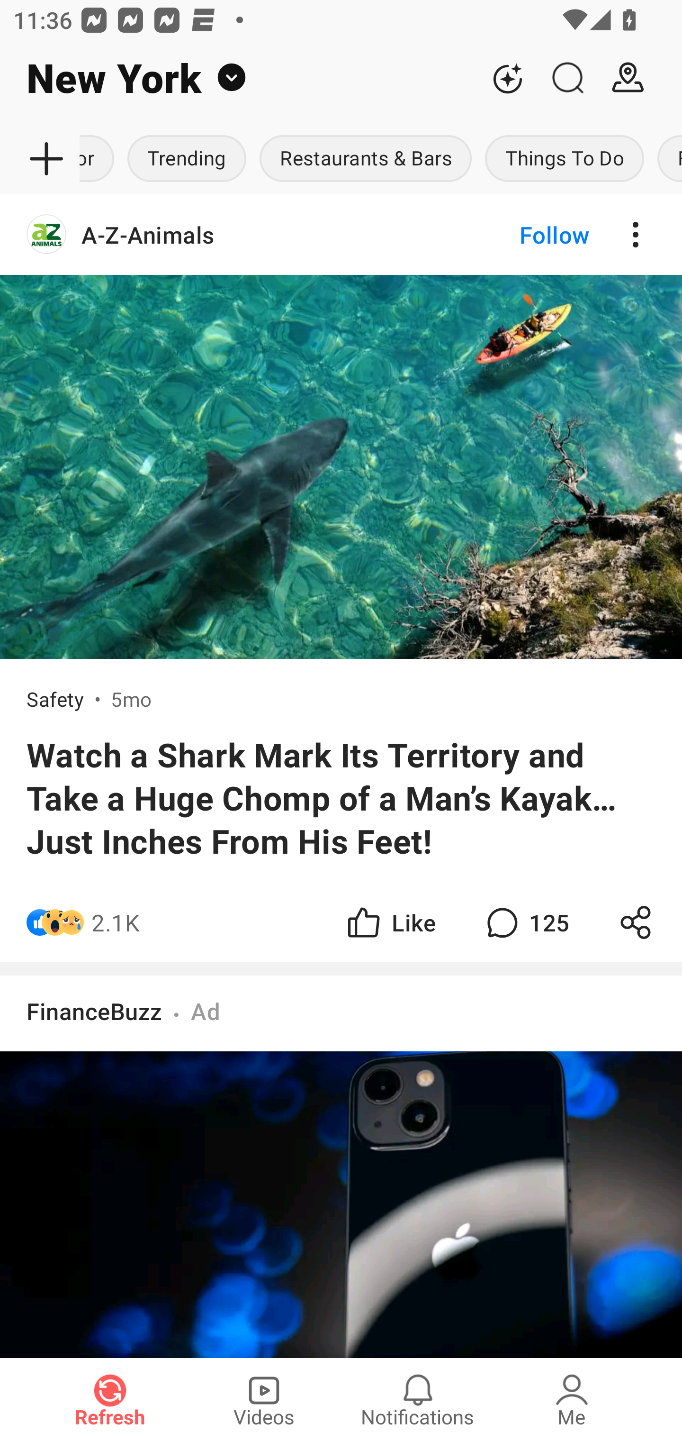 The width and height of the screenshot is (682, 1441). What do you see at coordinates (572, 1399) in the screenshot?
I see `Me` at bounding box center [572, 1399].